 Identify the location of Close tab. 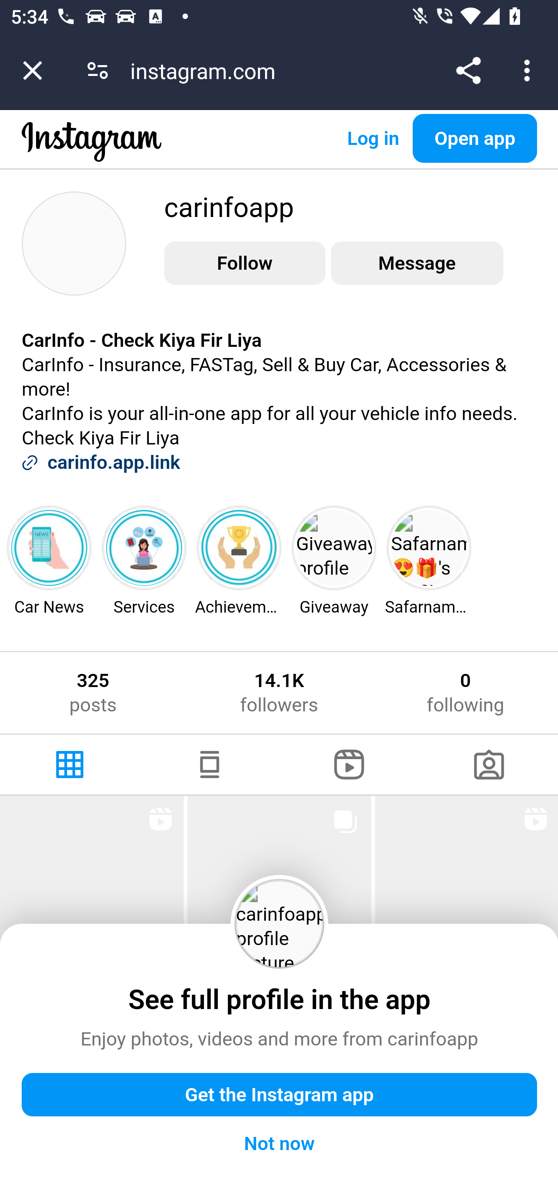
(33, 71).